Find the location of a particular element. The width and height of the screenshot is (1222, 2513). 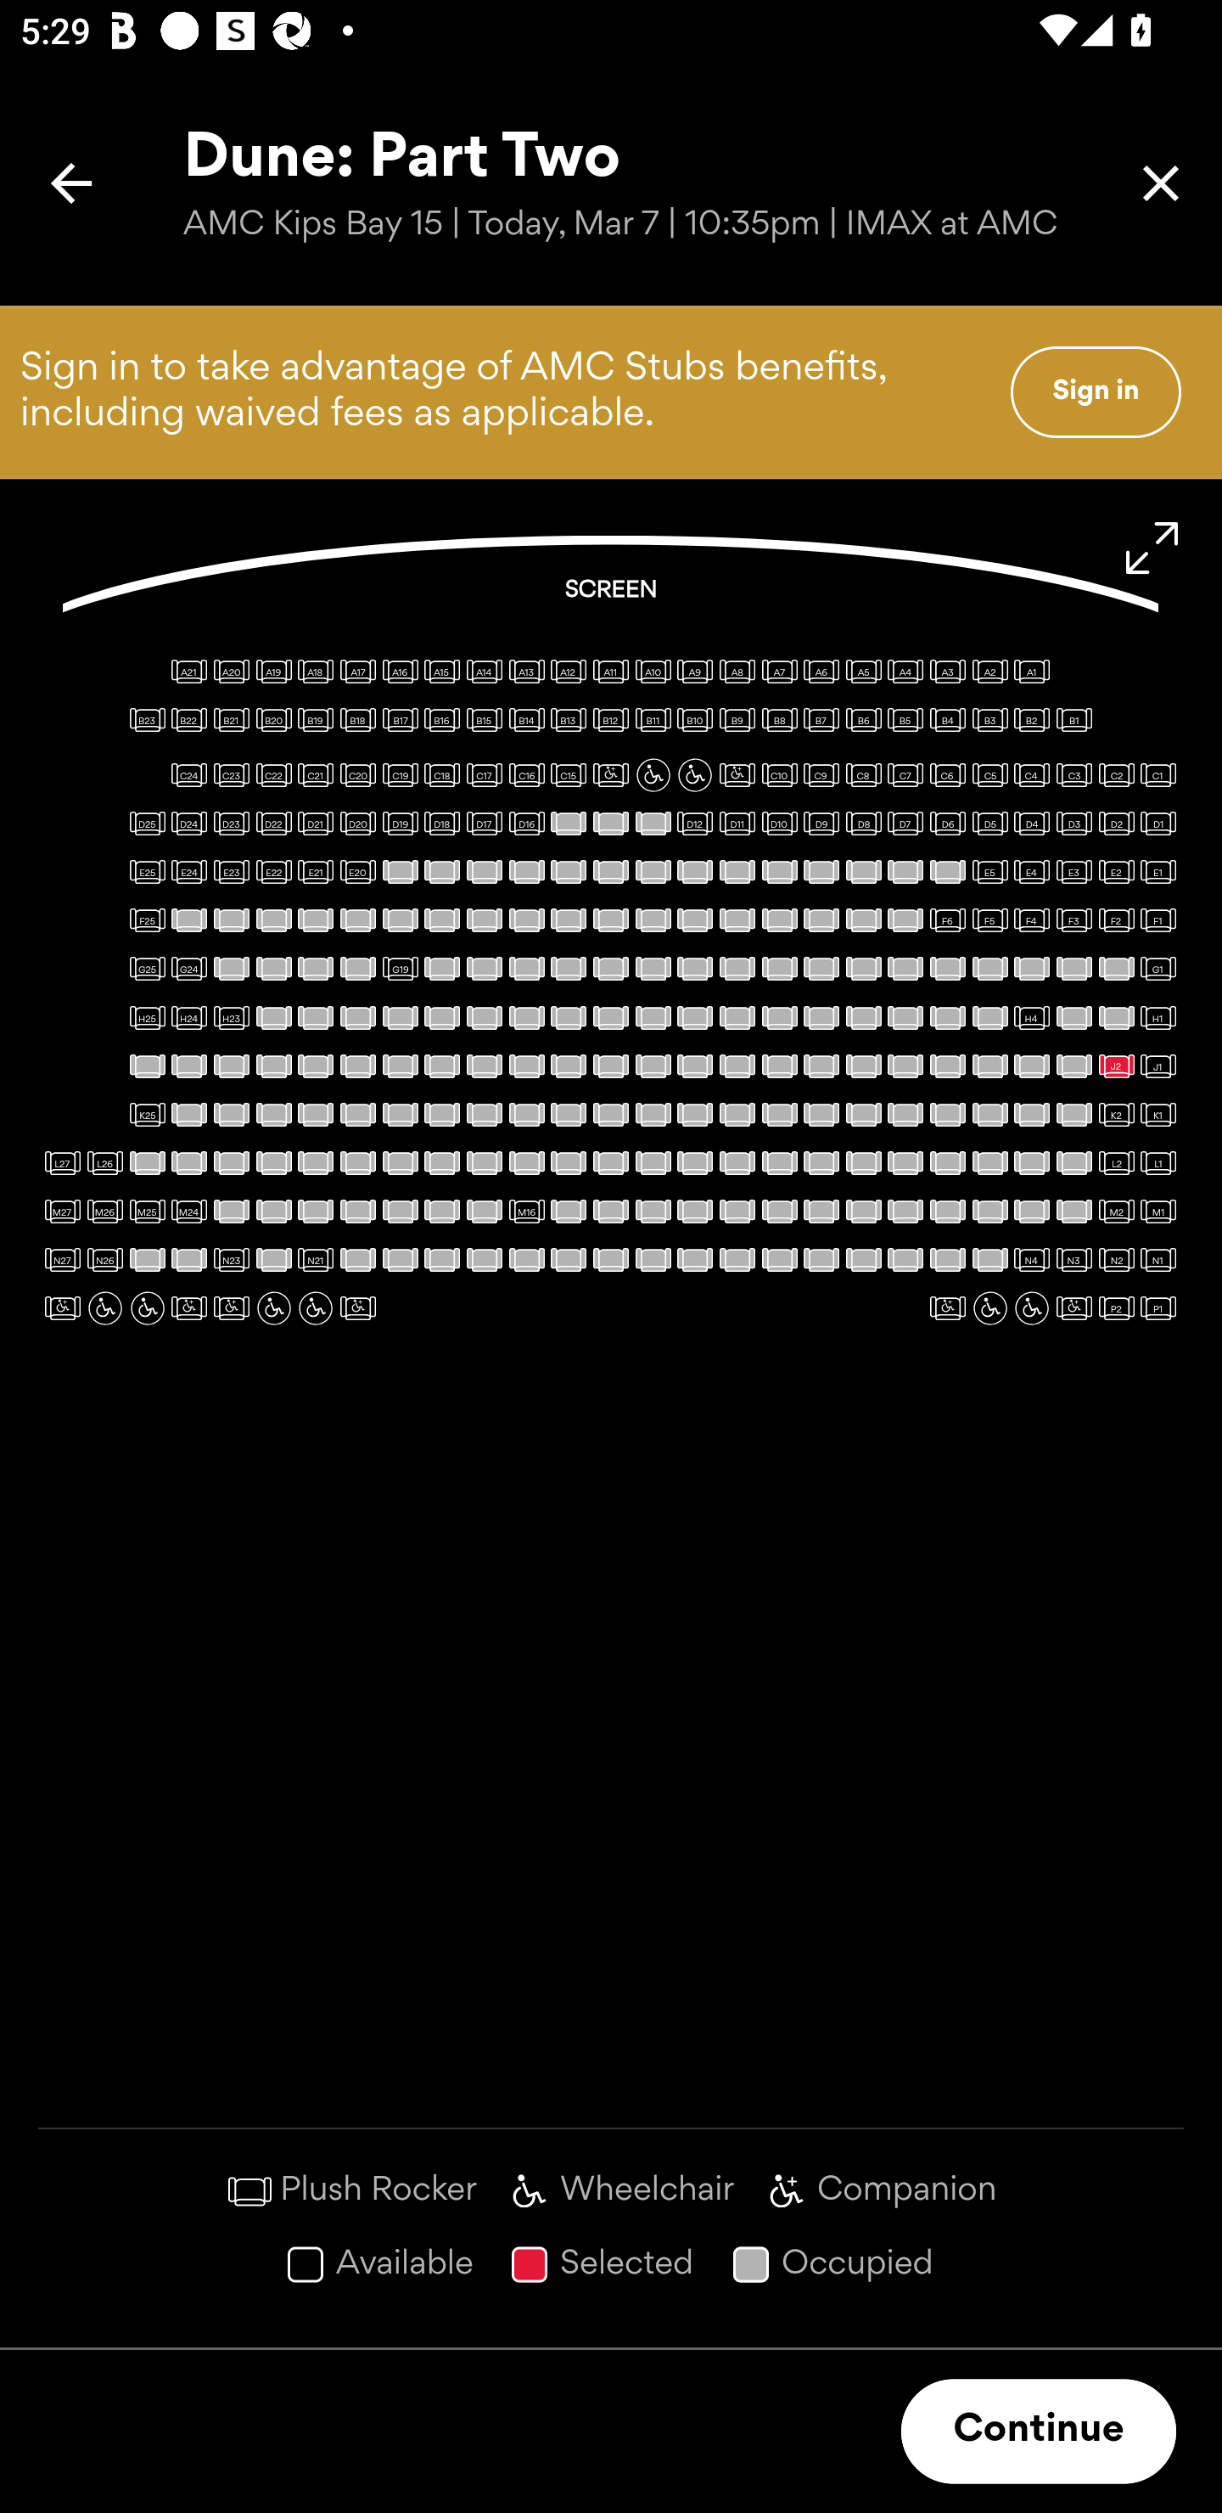

K1, Regular seat, available is located at coordinates (1158, 1114).